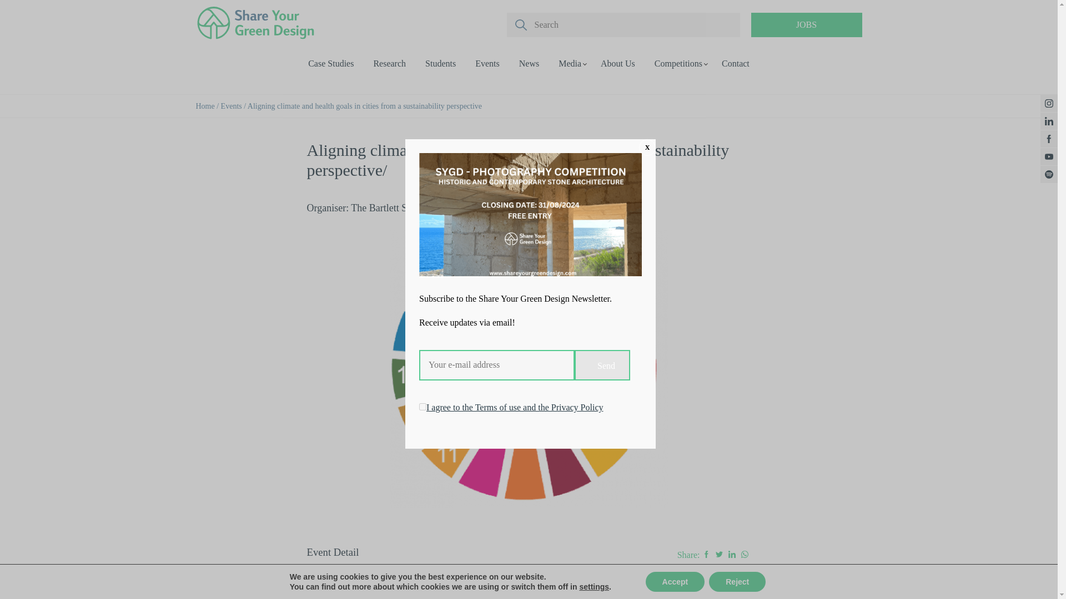  I want to click on Events, so click(231, 105).